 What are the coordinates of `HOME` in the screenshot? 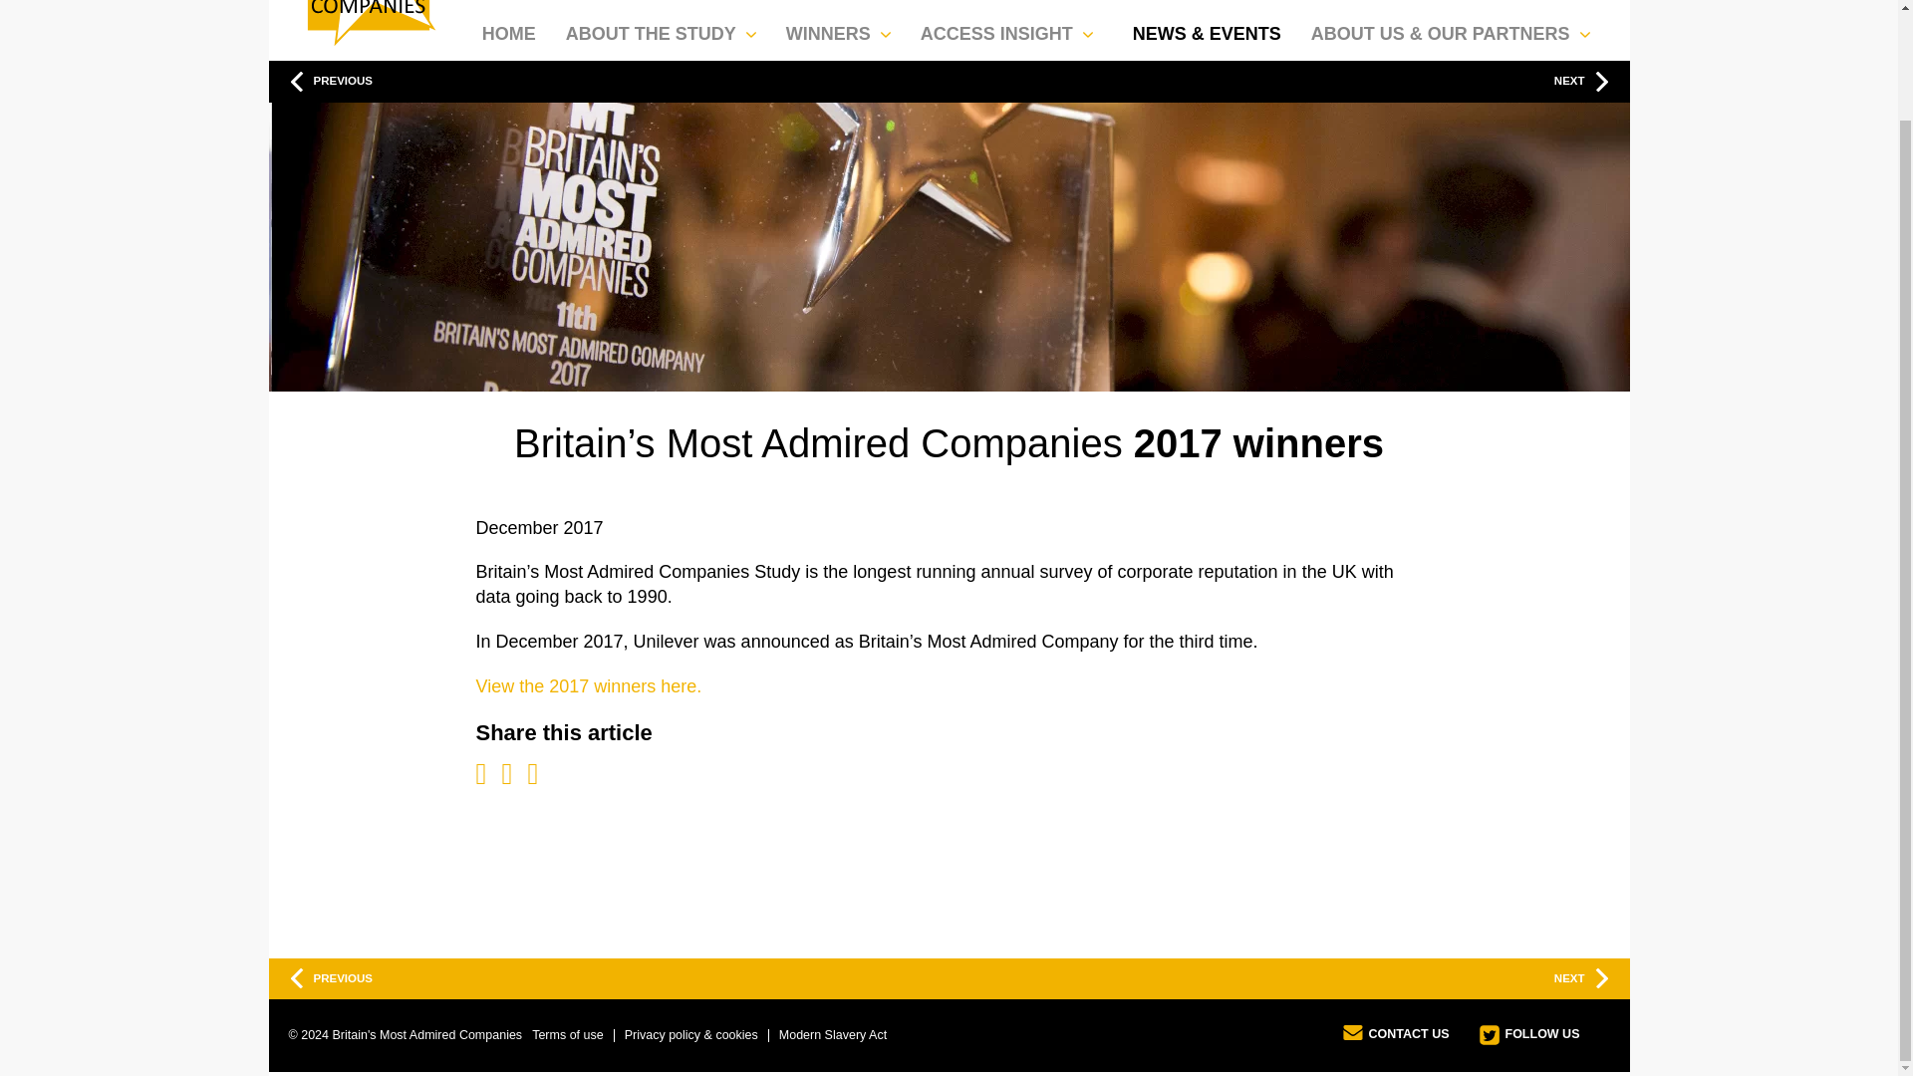 It's located at (508, 29).